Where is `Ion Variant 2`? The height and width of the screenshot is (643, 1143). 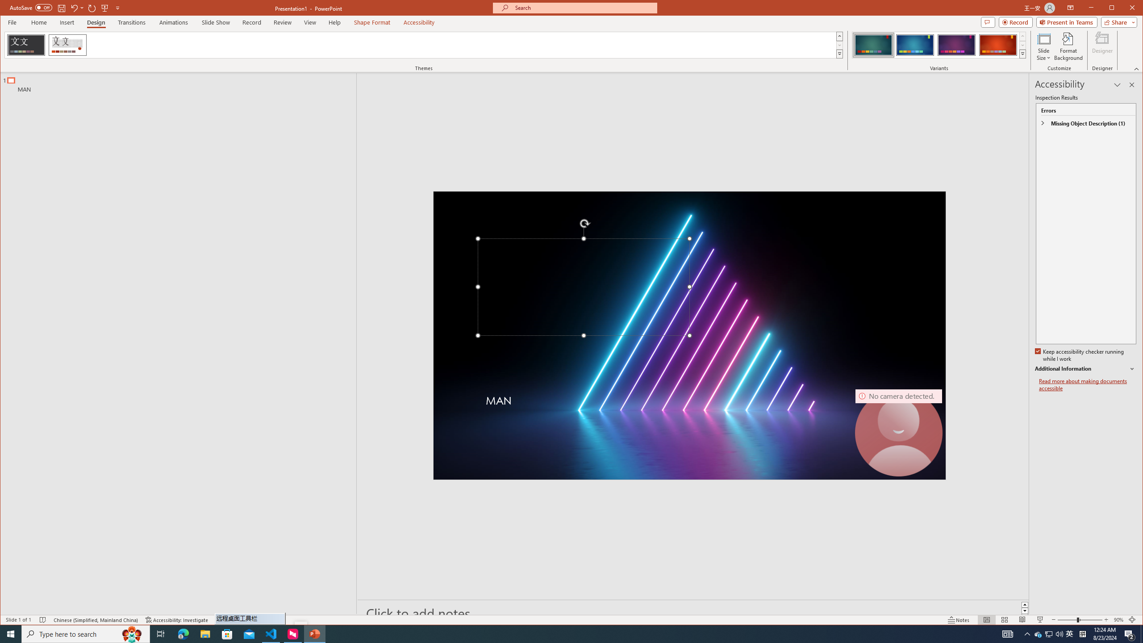
Ion Variant 2 is located at coordinates (914, 45).